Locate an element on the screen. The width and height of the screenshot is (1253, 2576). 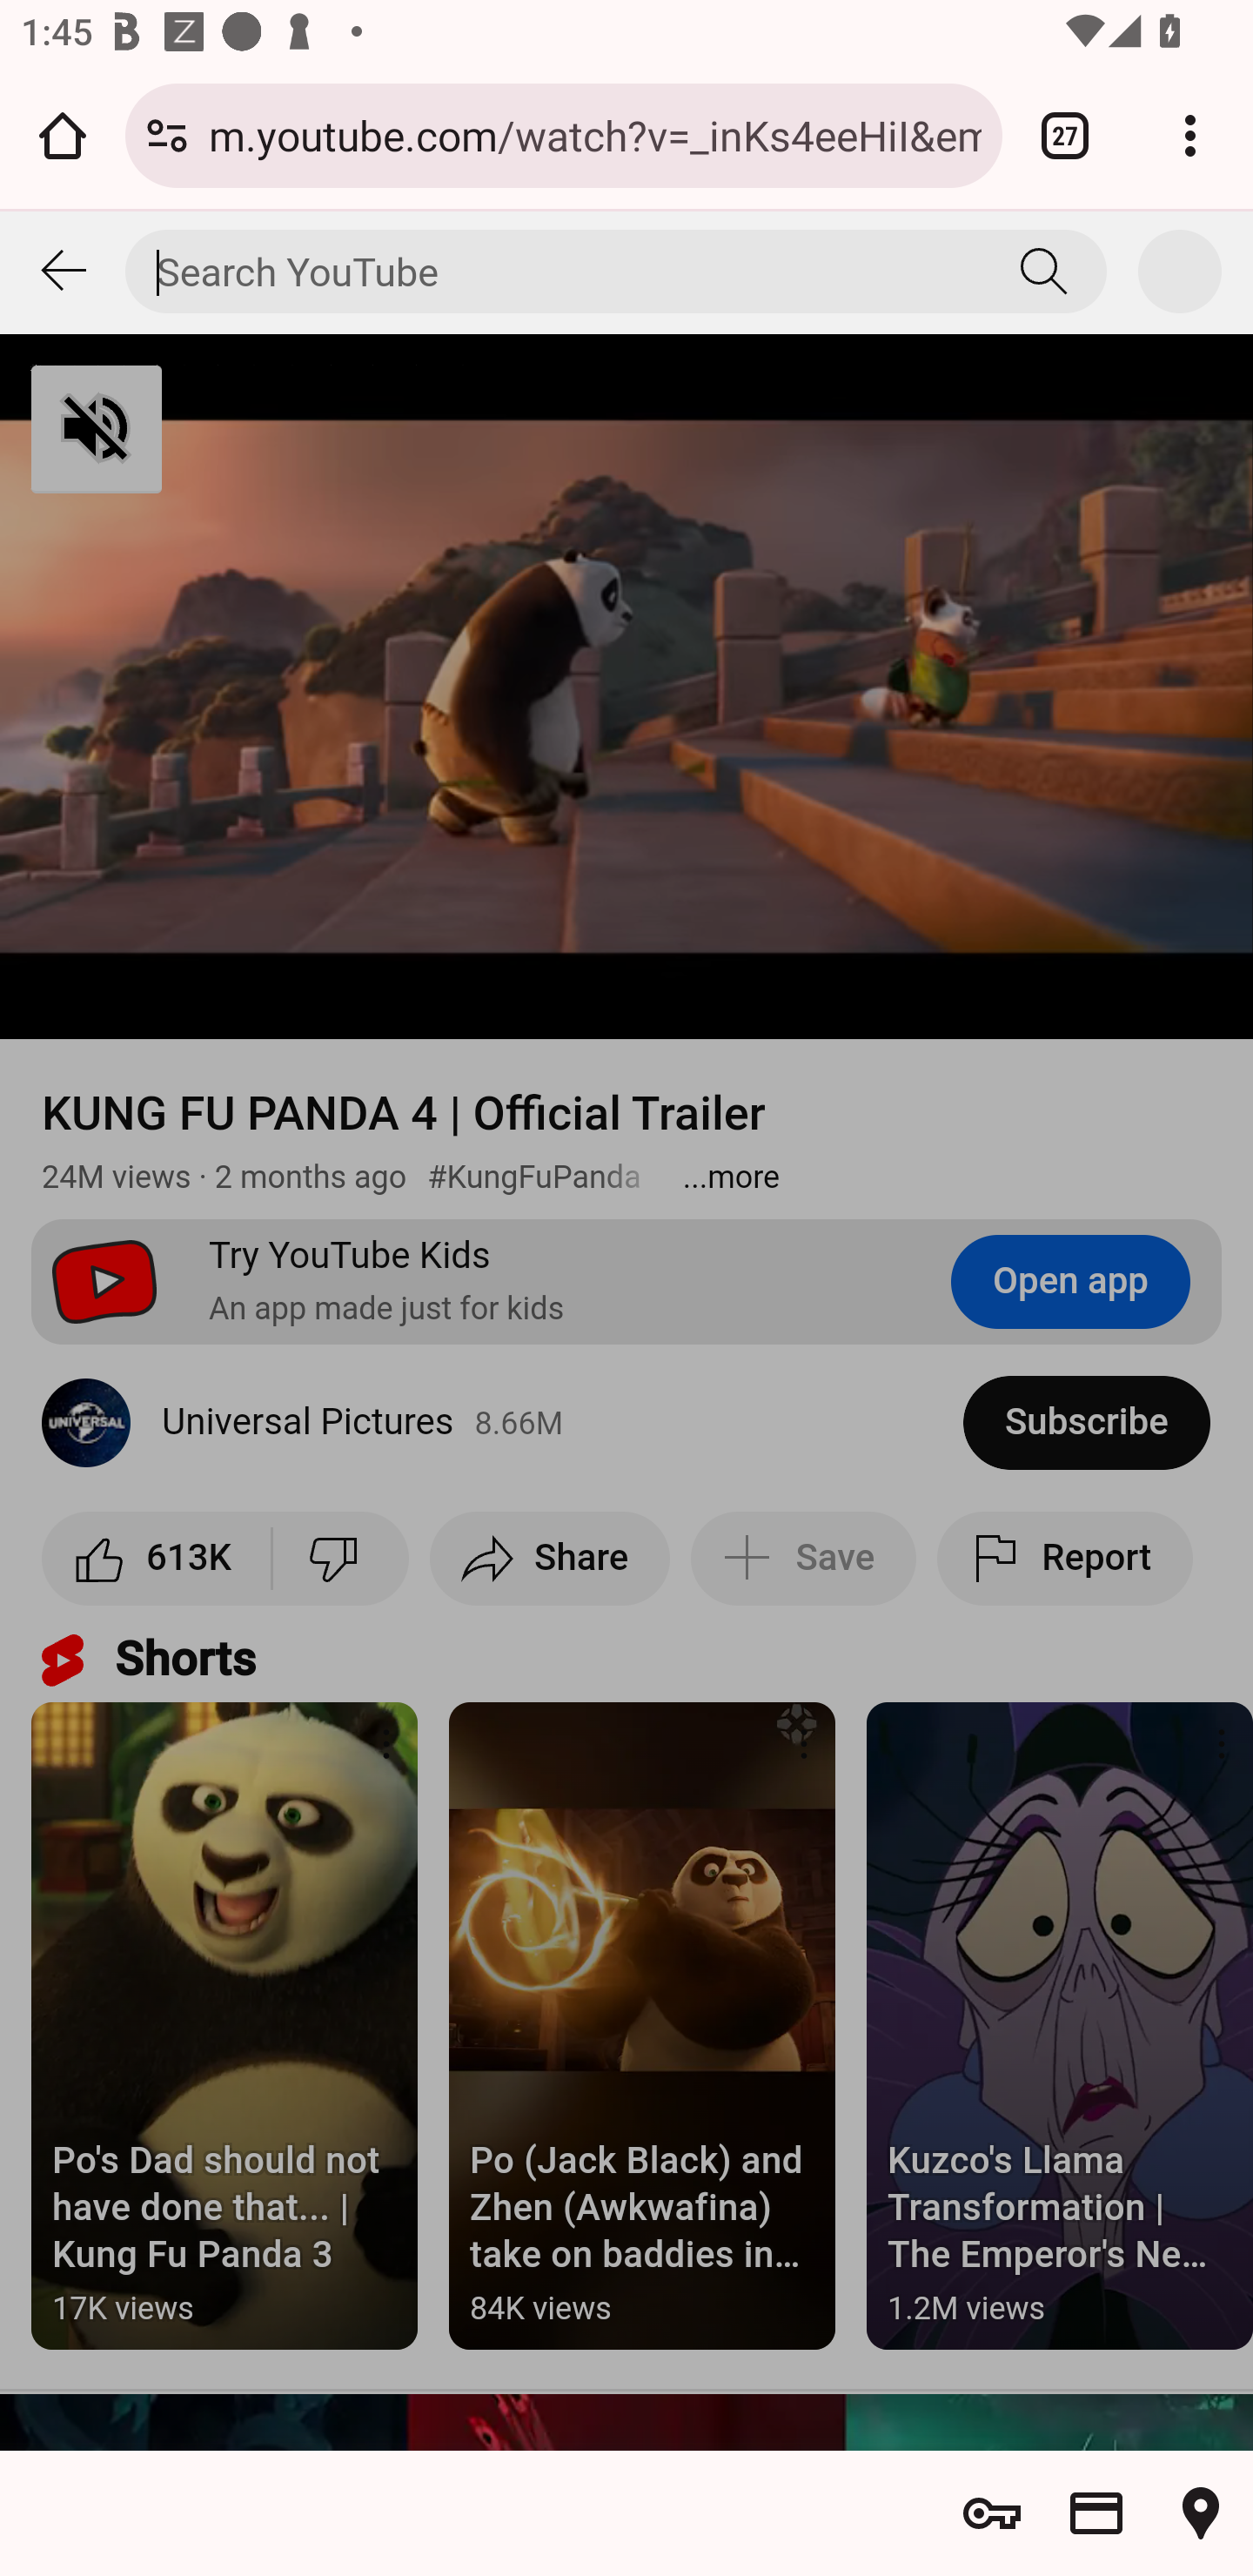
TAP TO UNMUTE is located at coordinates (251, 430).